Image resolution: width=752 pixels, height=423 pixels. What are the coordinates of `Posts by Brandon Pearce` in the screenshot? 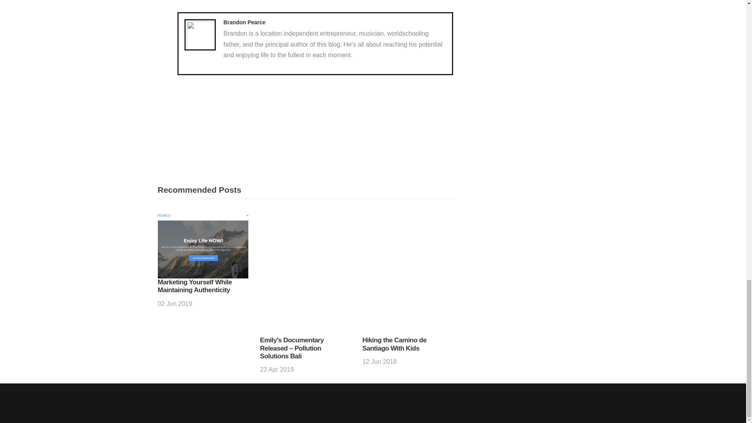 It's located at (244, 22).